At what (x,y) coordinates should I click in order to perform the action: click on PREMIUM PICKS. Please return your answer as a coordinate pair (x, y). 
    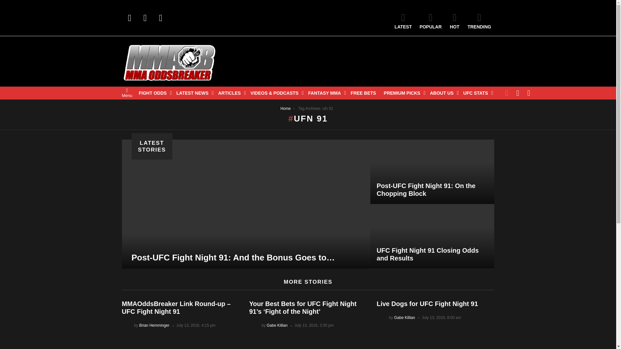
    Looking at the image, I should click on (403, 93).